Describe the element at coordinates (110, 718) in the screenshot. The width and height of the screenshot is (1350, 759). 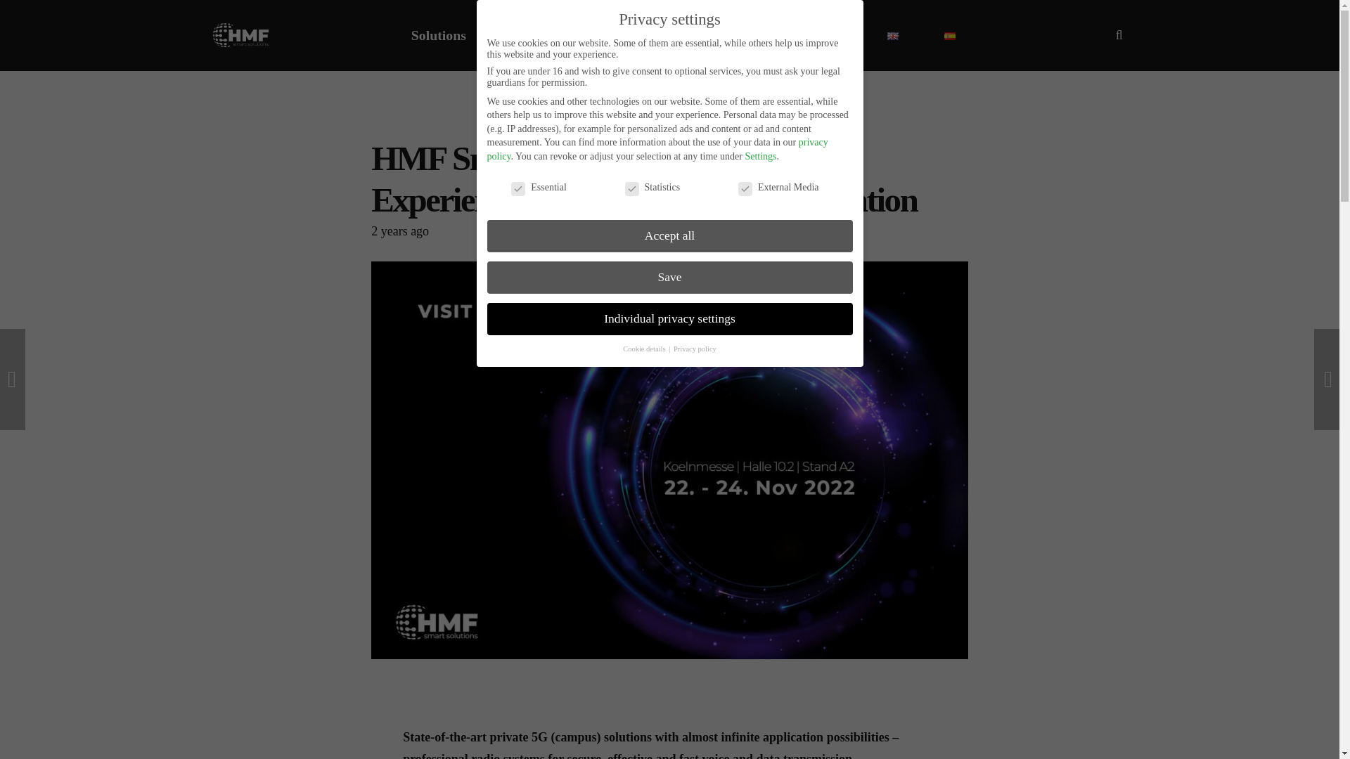
I see `LinkedIn` at that location.